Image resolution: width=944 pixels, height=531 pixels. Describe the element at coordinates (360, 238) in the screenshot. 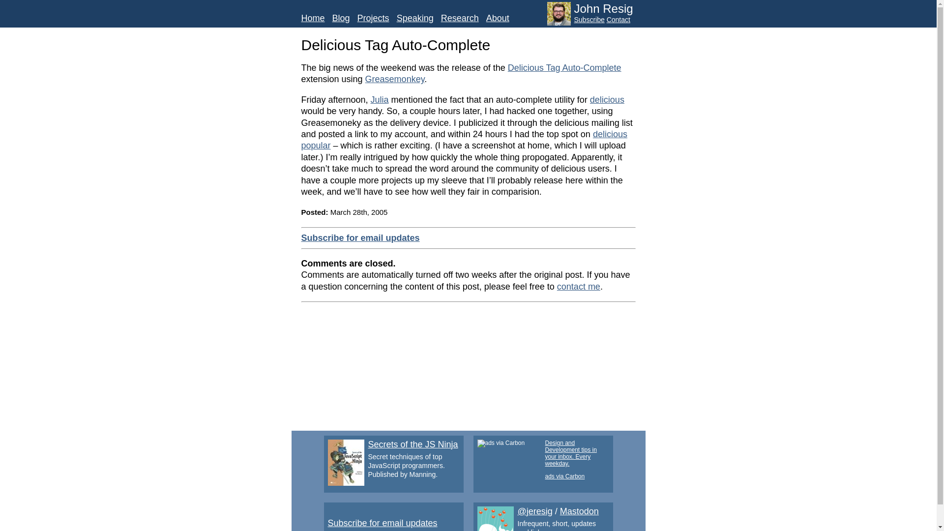

I see `Subscribe for email updates` at that location.